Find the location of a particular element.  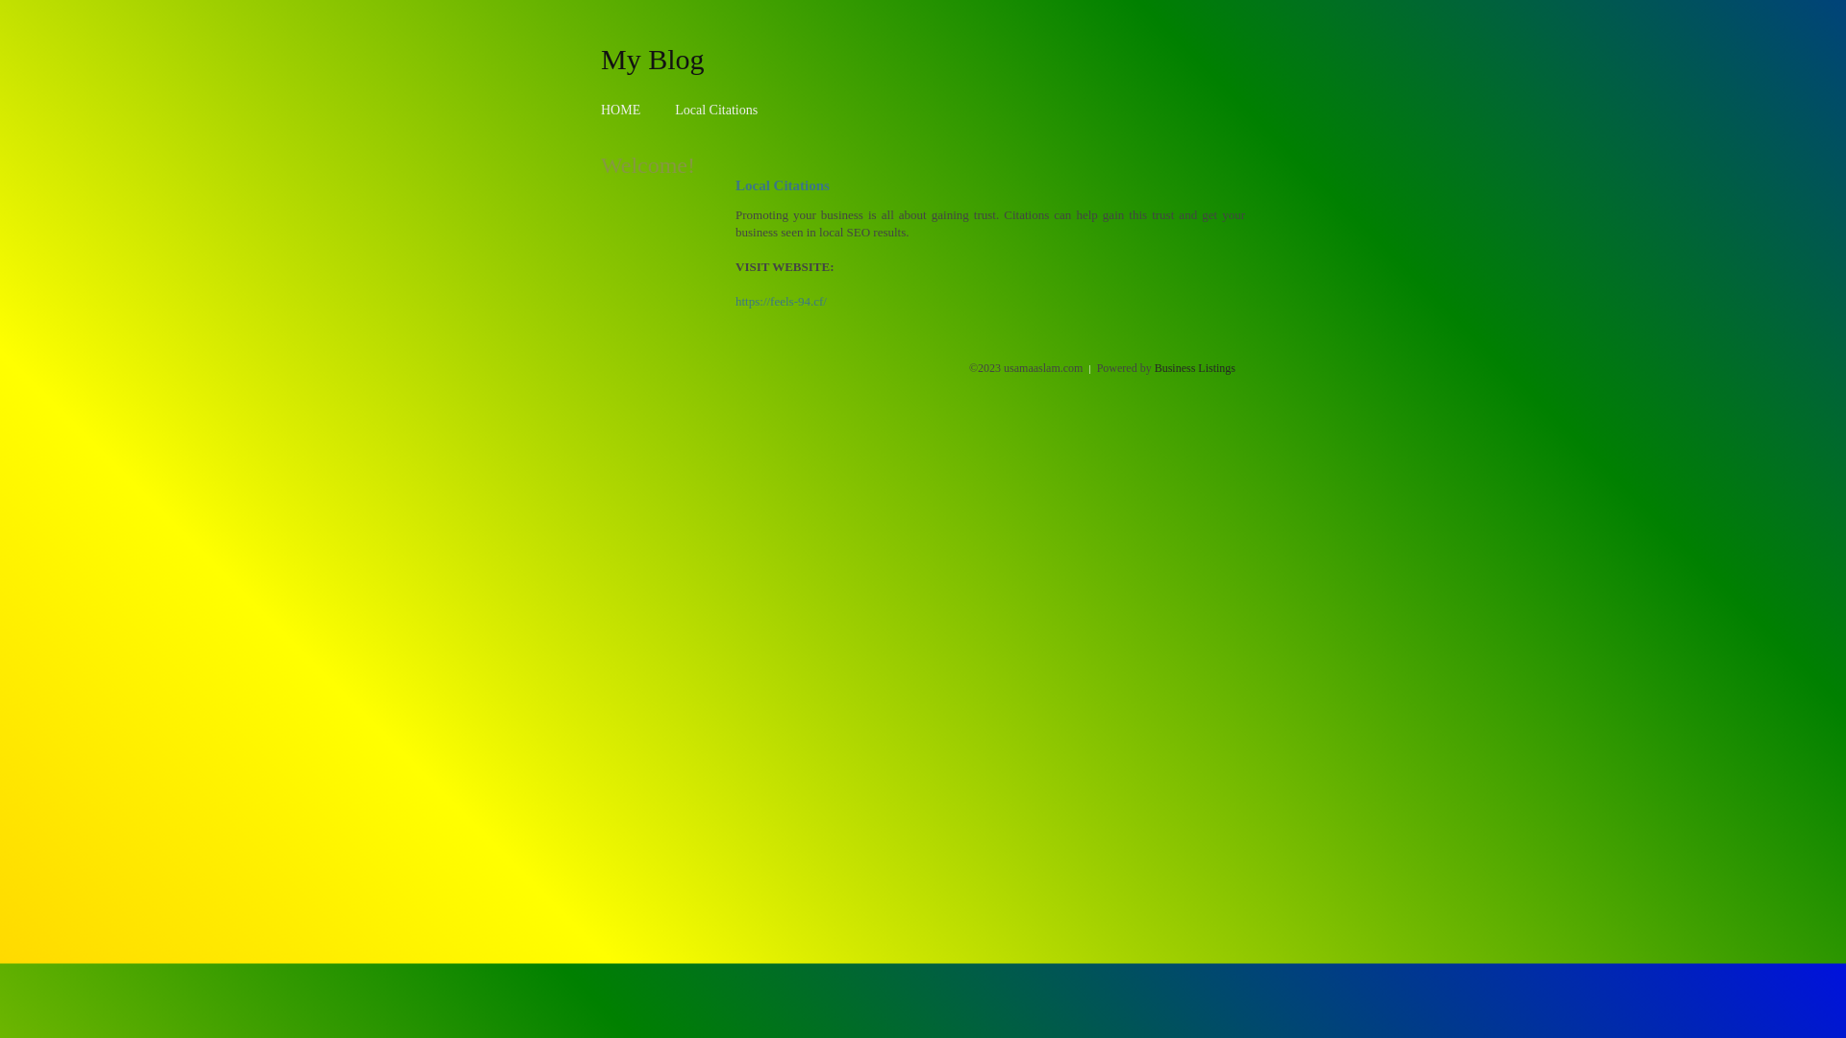

Local Citations is located at coordinates (716, 110).